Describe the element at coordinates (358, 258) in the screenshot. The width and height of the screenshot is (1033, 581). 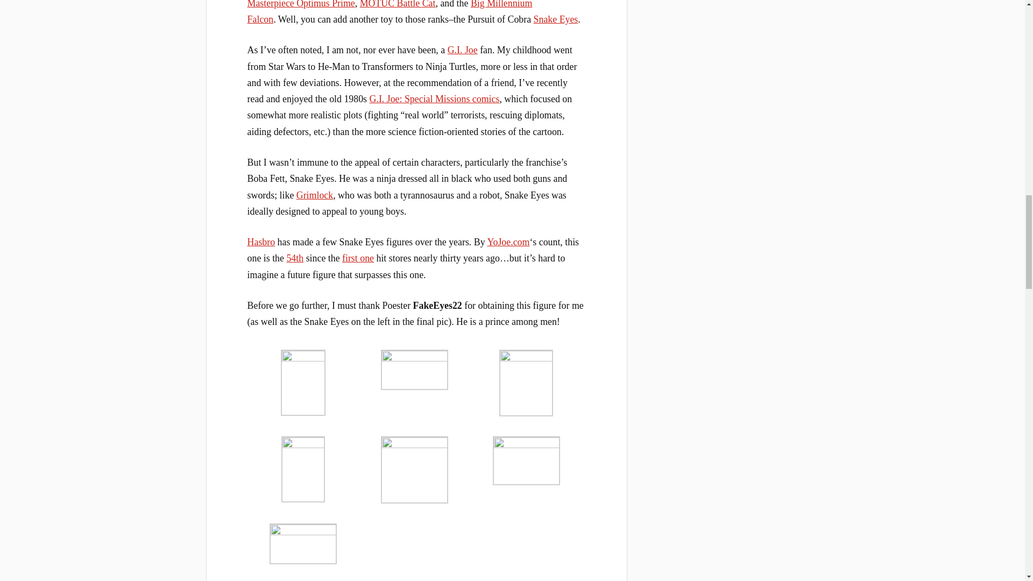
I see `first one` at that location.